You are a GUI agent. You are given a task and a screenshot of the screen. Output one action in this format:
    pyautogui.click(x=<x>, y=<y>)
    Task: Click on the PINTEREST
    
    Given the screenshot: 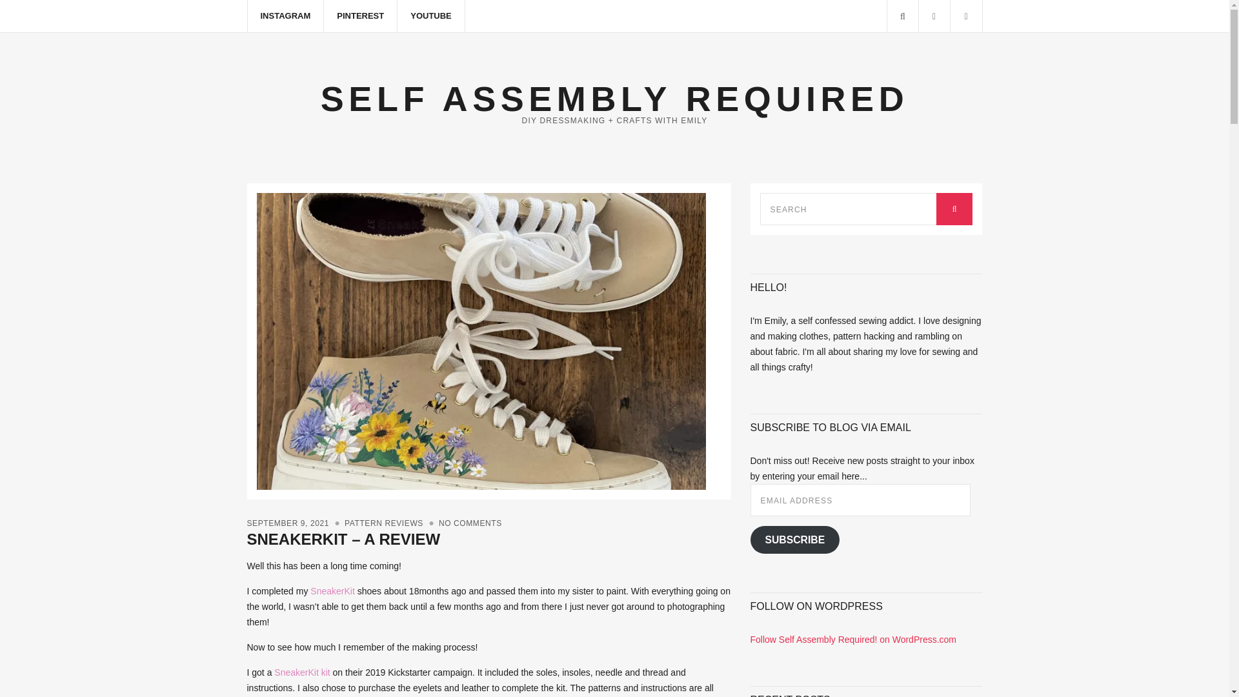 What is the action you would take?
    pyautogui.click(x=360, y=15)
    